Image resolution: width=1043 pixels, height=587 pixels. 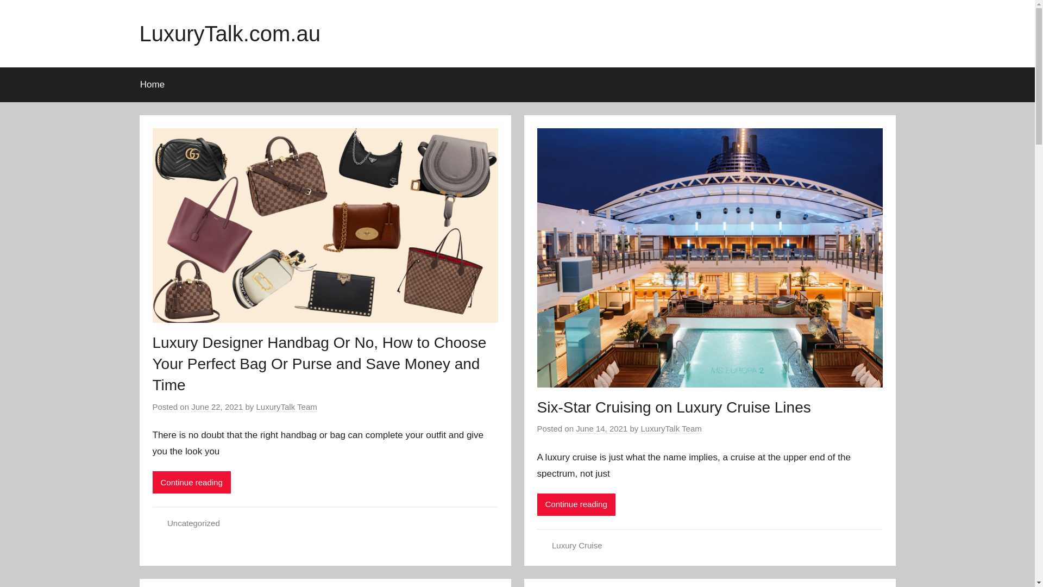 What do you see at coordinates (287, 407) in the screenshot?
I see `LuxuryTalk Team` at bounding box center [287, 407].